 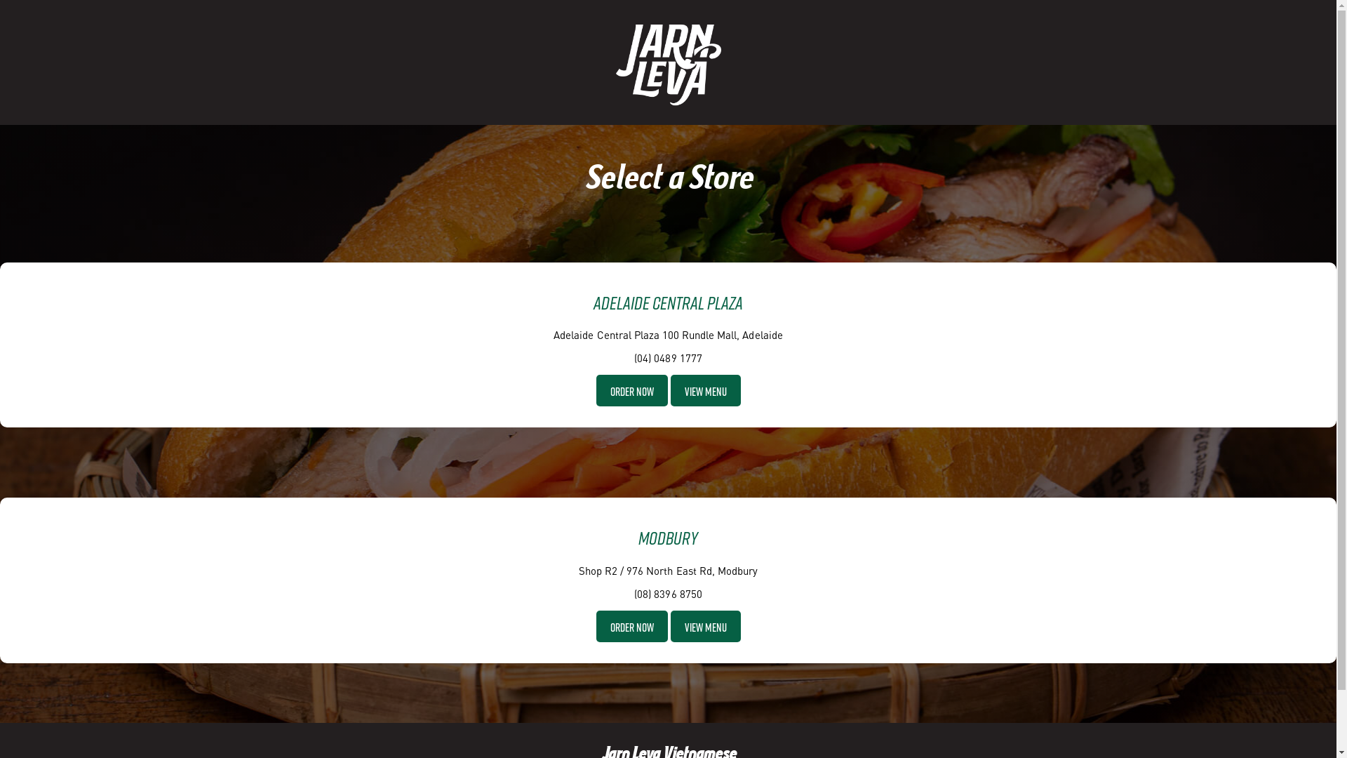 I want to click on Jarn Leva Vietnamese, so click(x=669, y=61).